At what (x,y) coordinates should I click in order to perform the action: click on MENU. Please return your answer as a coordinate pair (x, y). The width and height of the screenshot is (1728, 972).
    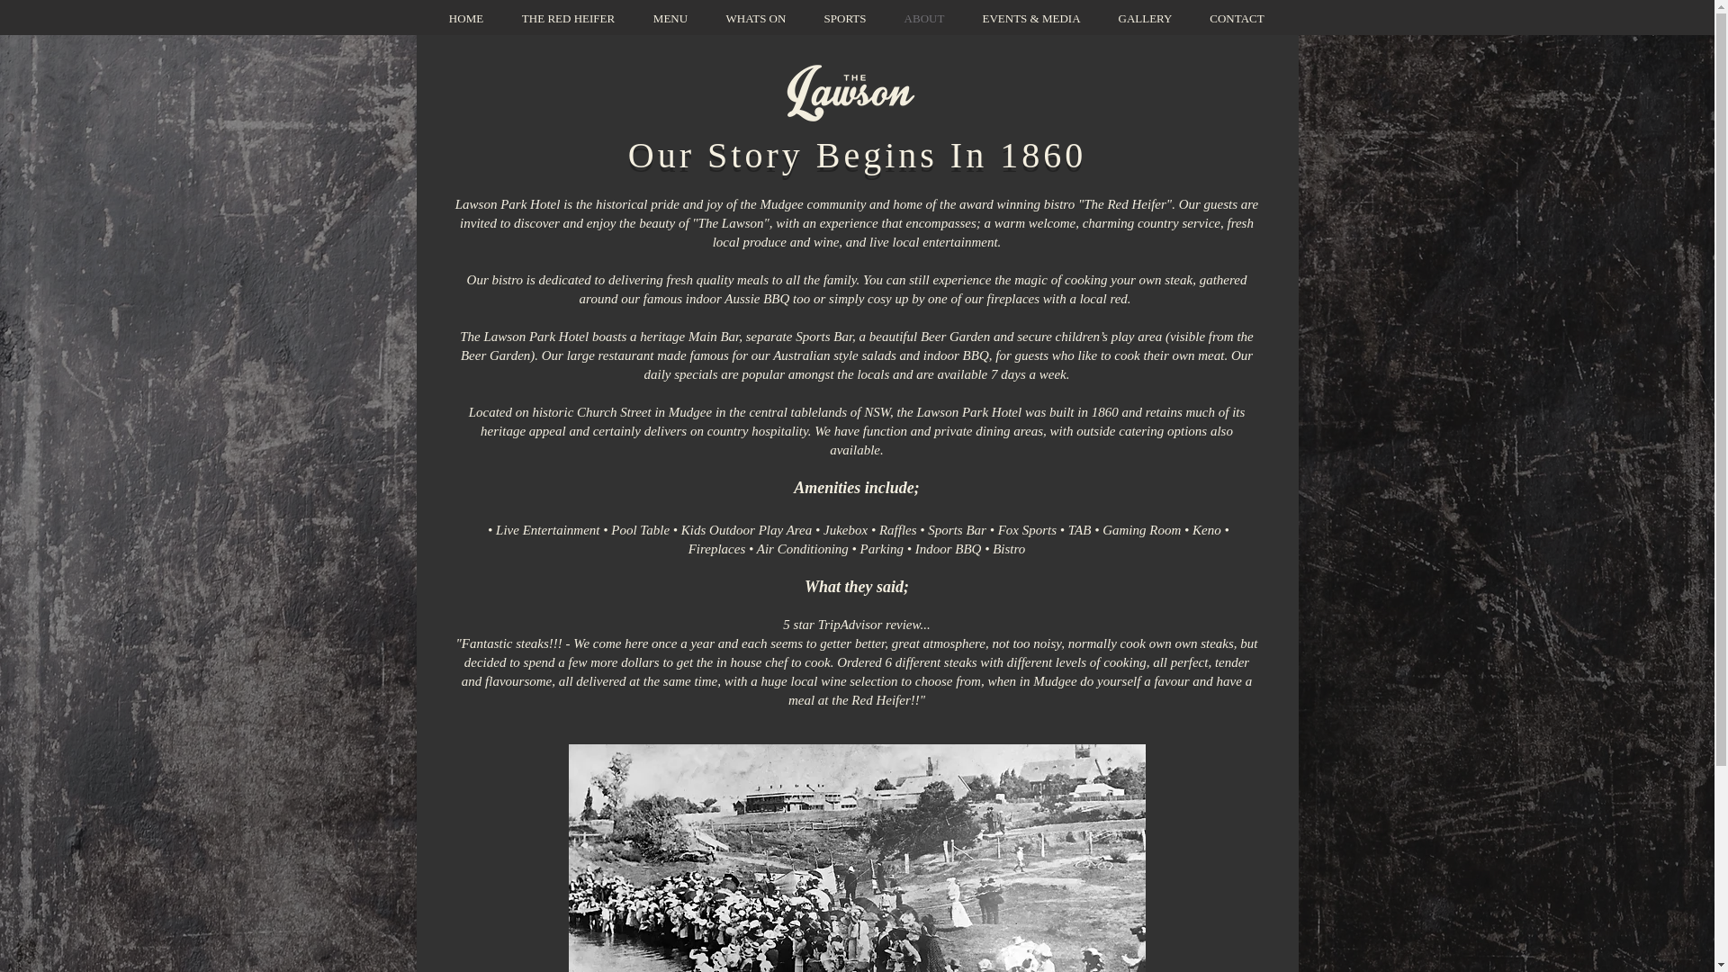
    Looking at the image, I should click on (670, 19).